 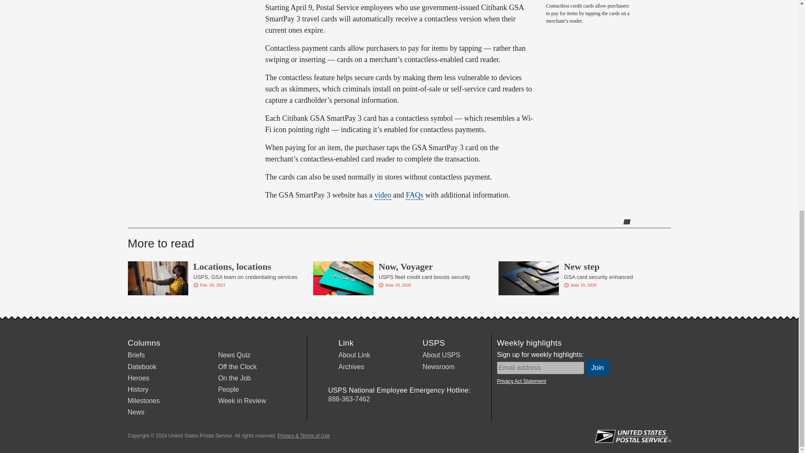 I want to click on History, so click(x=138, y=389).